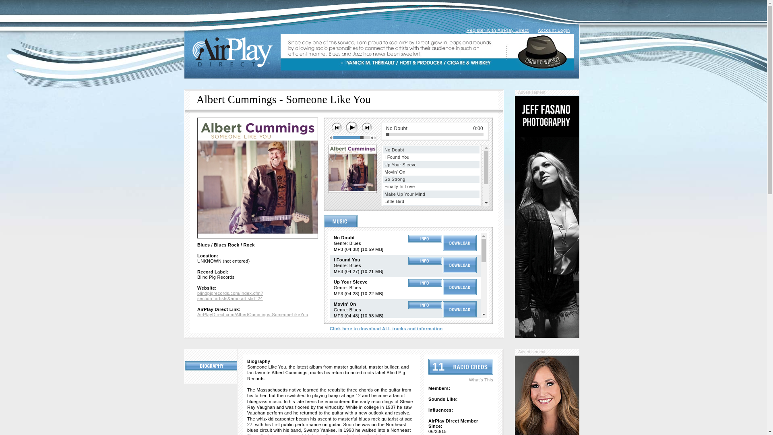  What do you see at coordinates (460, 243) in the screenshot?
I see `Download` at bounding box center [460, 243].